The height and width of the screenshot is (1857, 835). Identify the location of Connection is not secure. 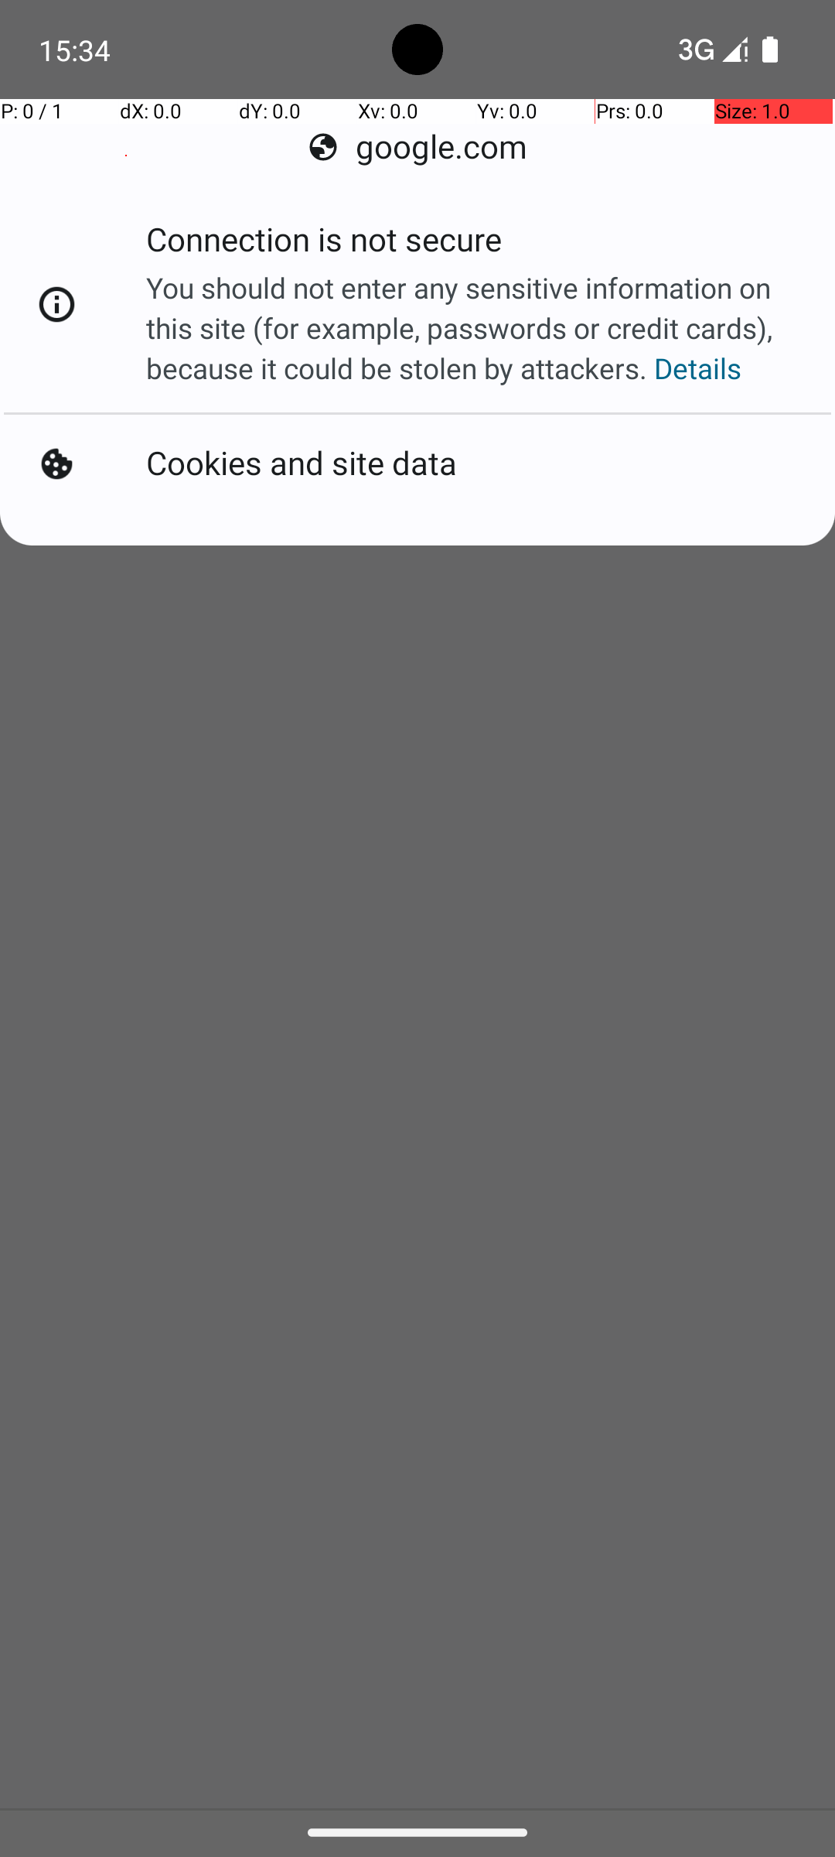
(324, 245).